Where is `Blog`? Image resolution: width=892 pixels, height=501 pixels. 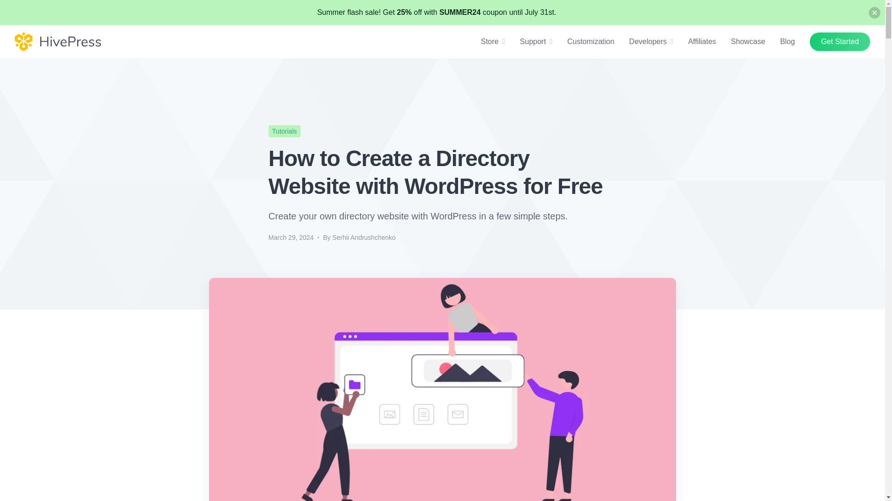
Blog is located at coordinates (787, 41).